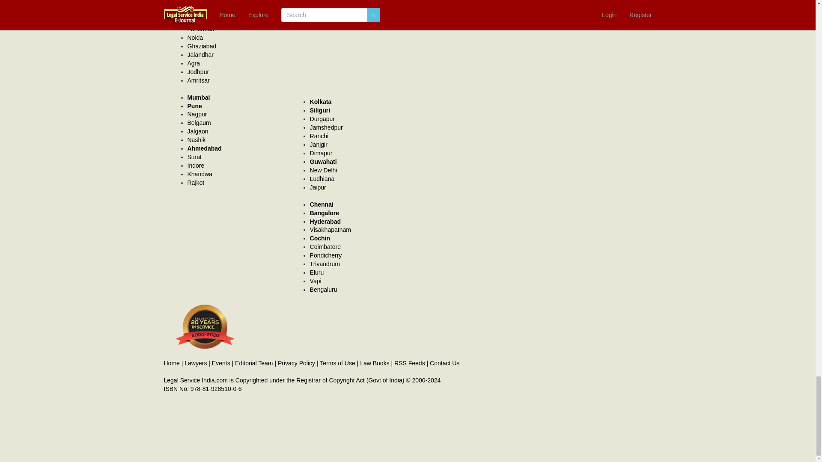  Describe the element at coordinates (198, 80) in the screenshot. I see `Amritsar` at that location.